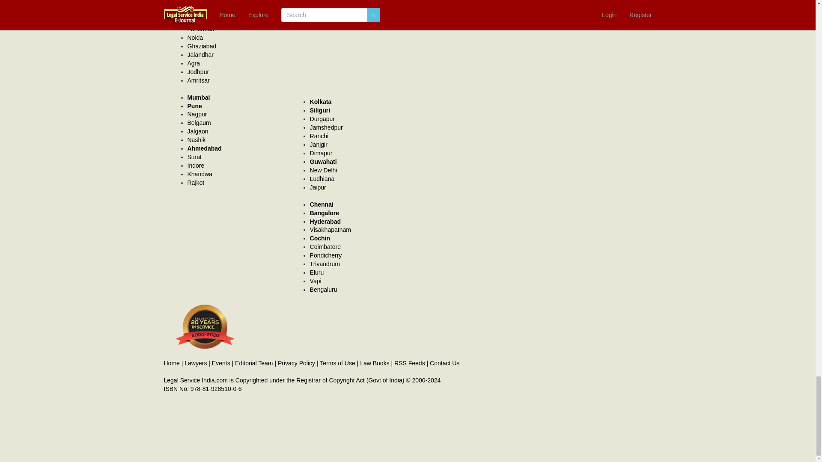  Describe the element at coordinates (198, 80) in the screenshot. I see `Amritsar` at that location.